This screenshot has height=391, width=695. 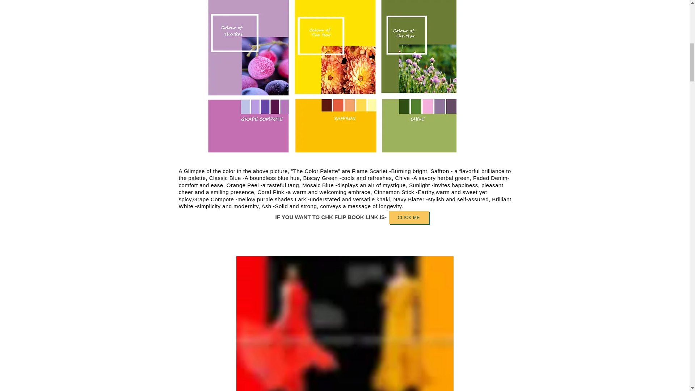 What do you see at coordinates (408, 217) in the screenshot?
I see `CLICK ME` at bounding box center [408, 217].